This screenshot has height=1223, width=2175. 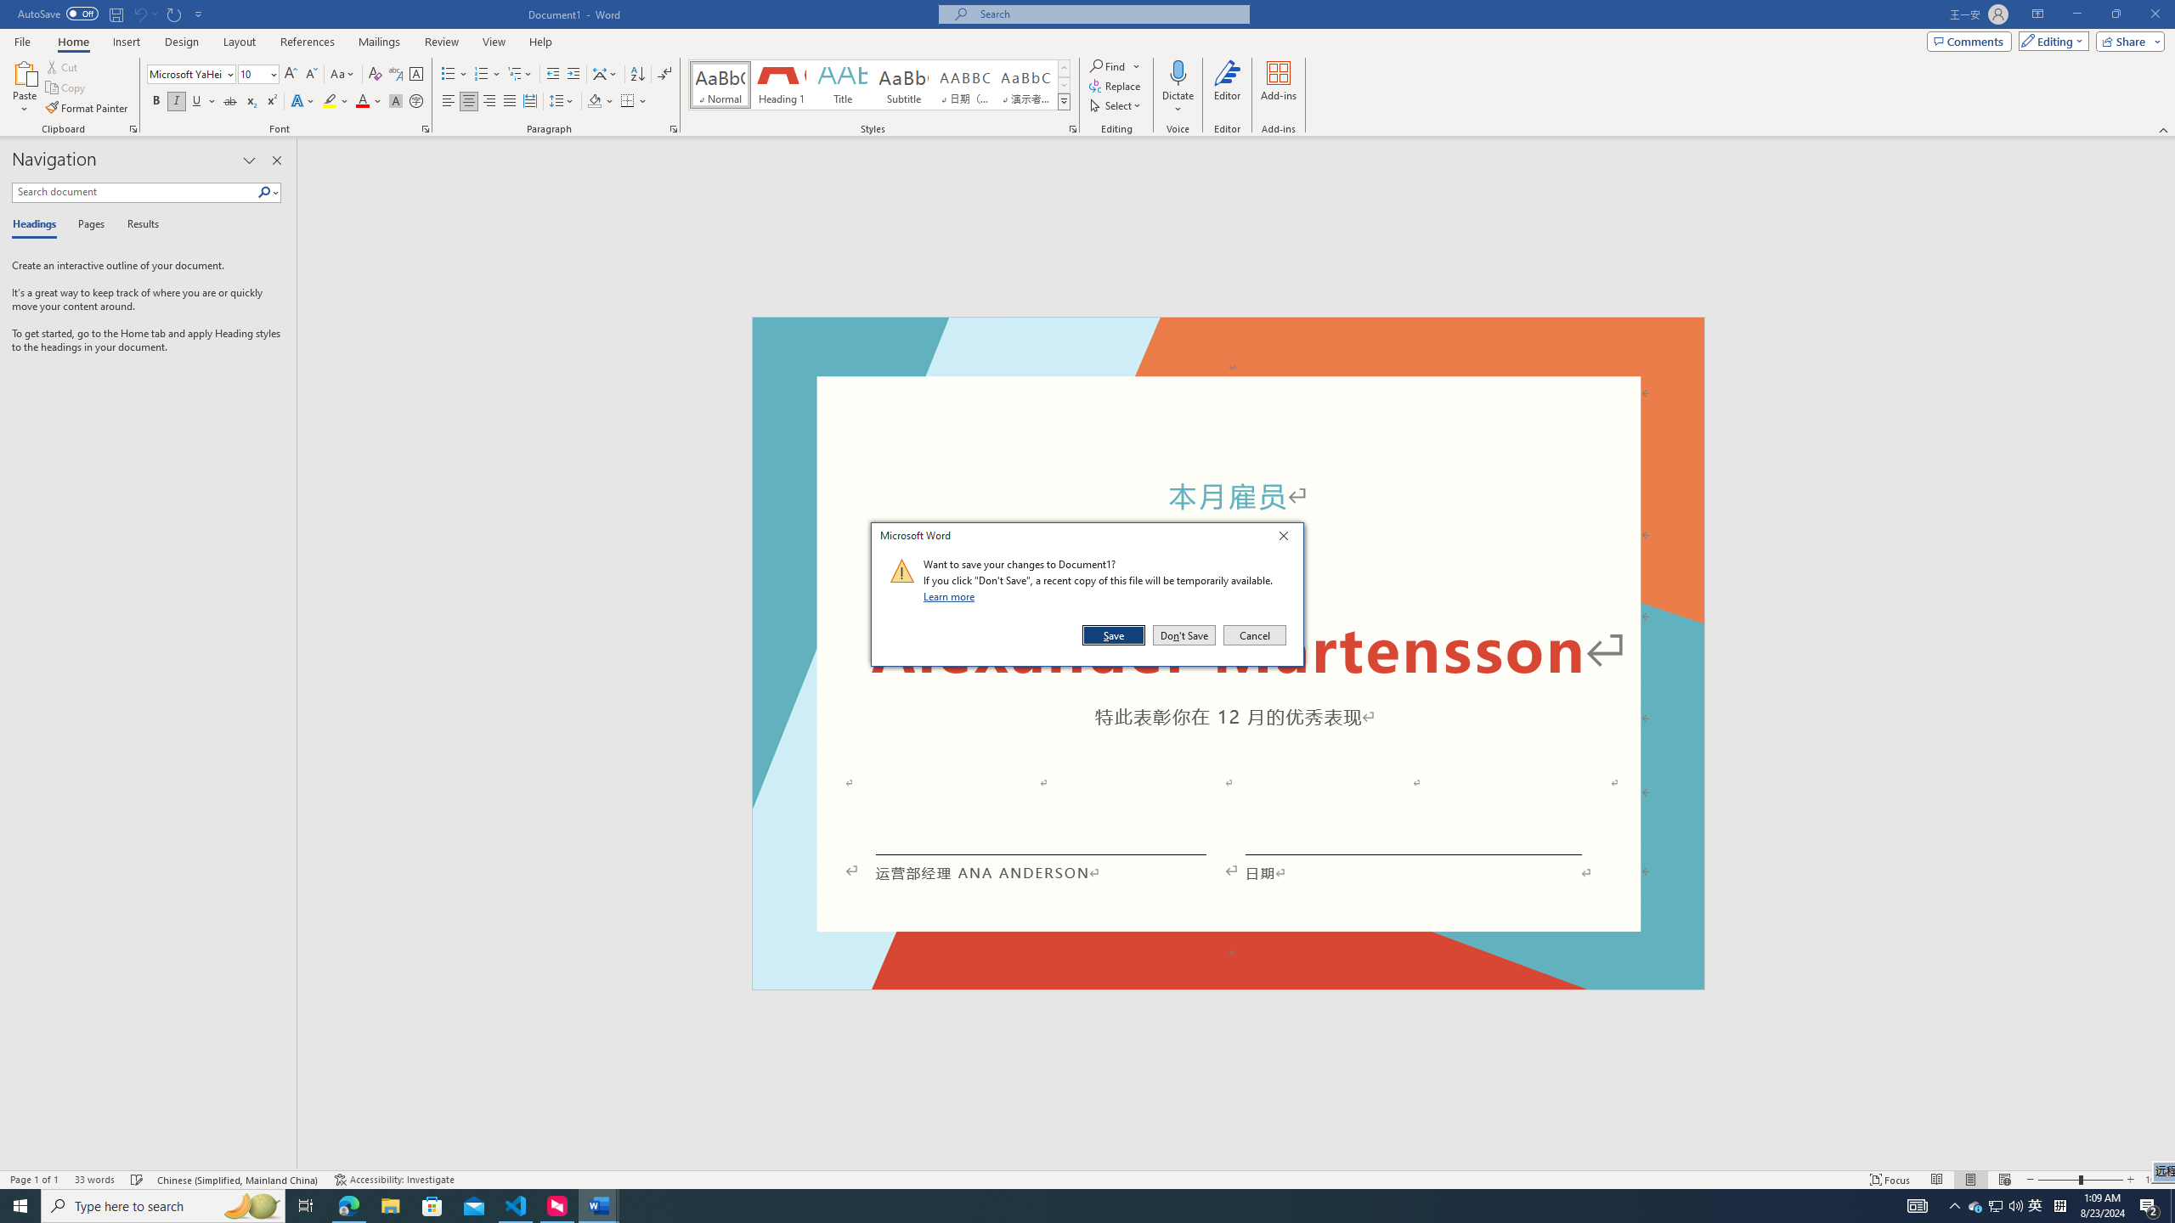 I want to click on Select, so click(x=1116, y=105).